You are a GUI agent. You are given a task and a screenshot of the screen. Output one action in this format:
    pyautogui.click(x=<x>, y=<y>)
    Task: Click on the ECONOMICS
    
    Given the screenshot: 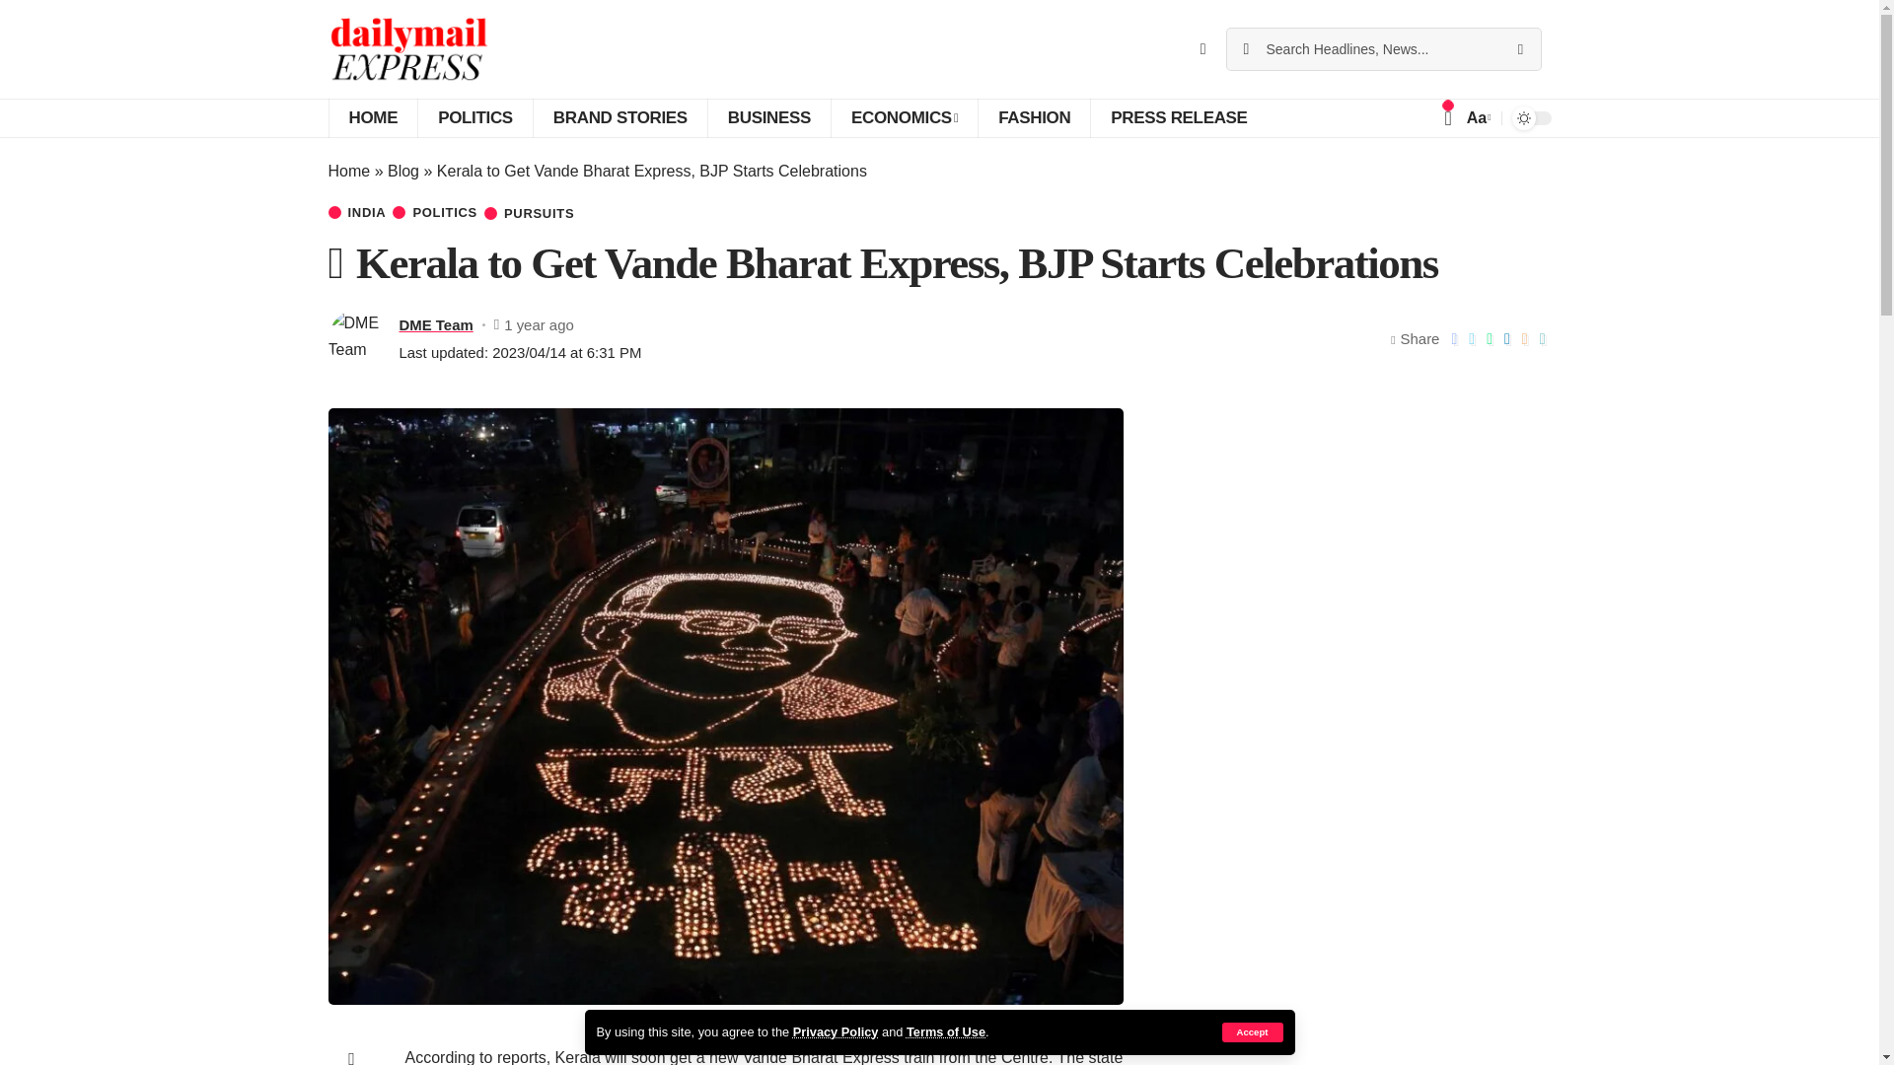 What is the action you would take?
    pyautogui.click(x=904, y=118)
    